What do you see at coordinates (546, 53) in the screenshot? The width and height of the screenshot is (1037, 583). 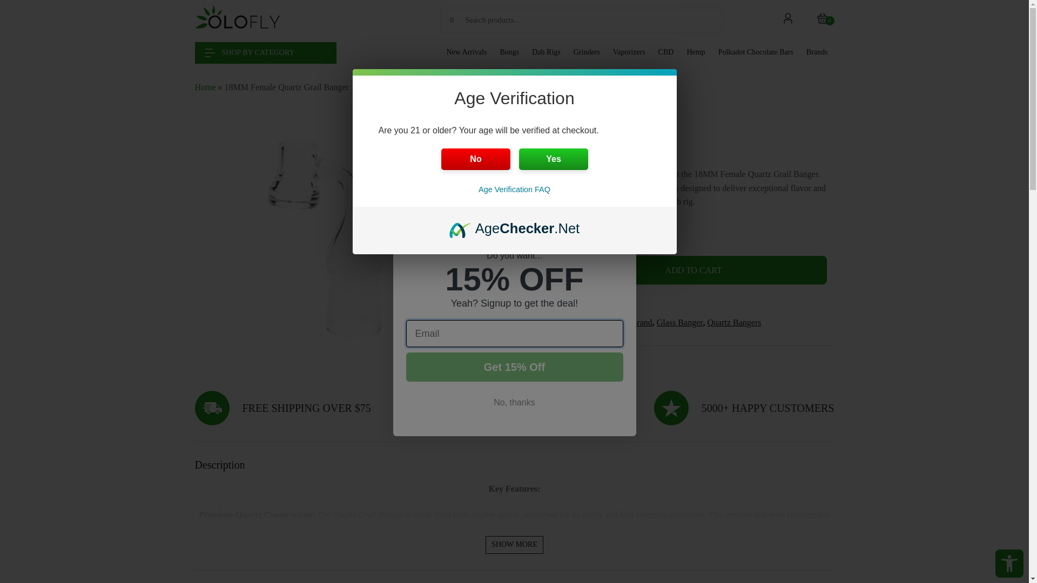 I see `Dab Rigs` at bounding box center [546, 53].